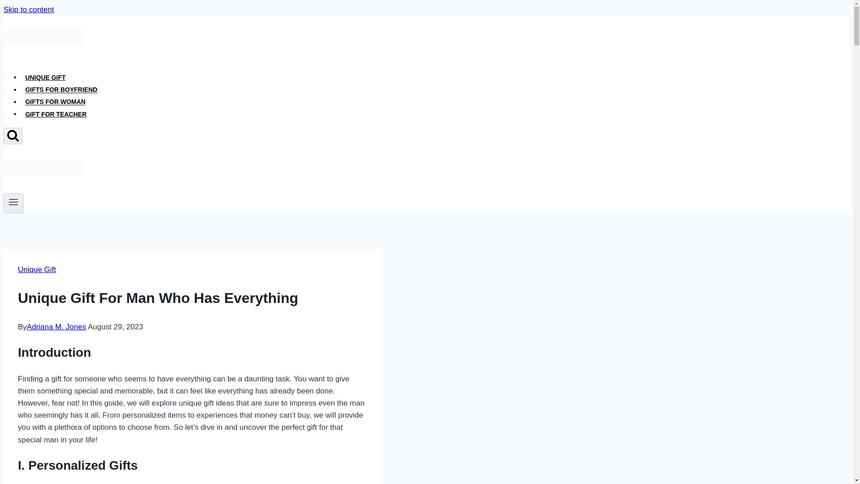  Describe the element at coordinates (13, 203) in the screenshot. I see `Toggle Menu` at that location.